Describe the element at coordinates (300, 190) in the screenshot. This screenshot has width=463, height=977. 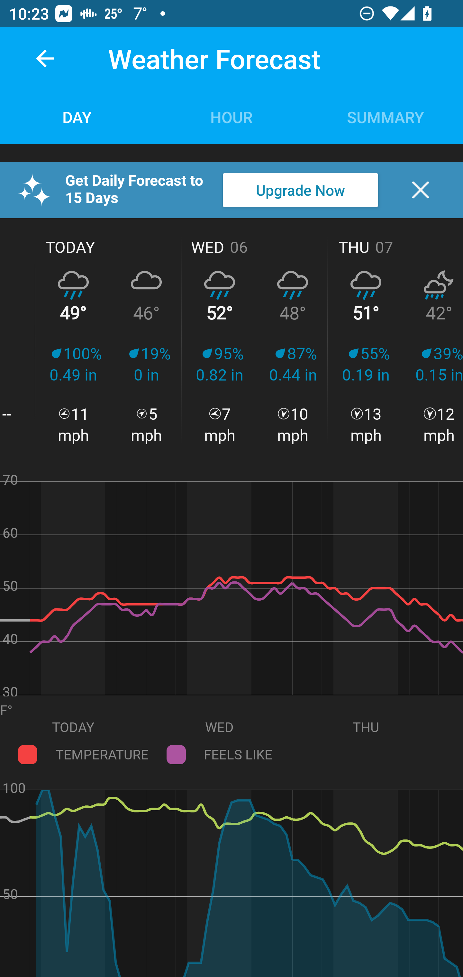
I see `Upgrade Now` at that location.